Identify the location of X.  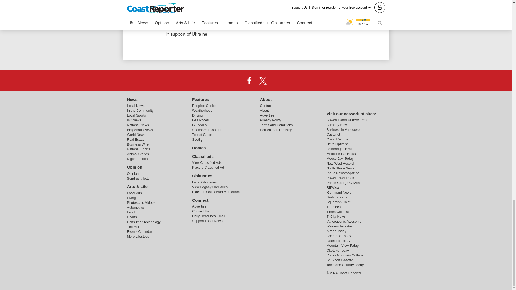
(263, 80).